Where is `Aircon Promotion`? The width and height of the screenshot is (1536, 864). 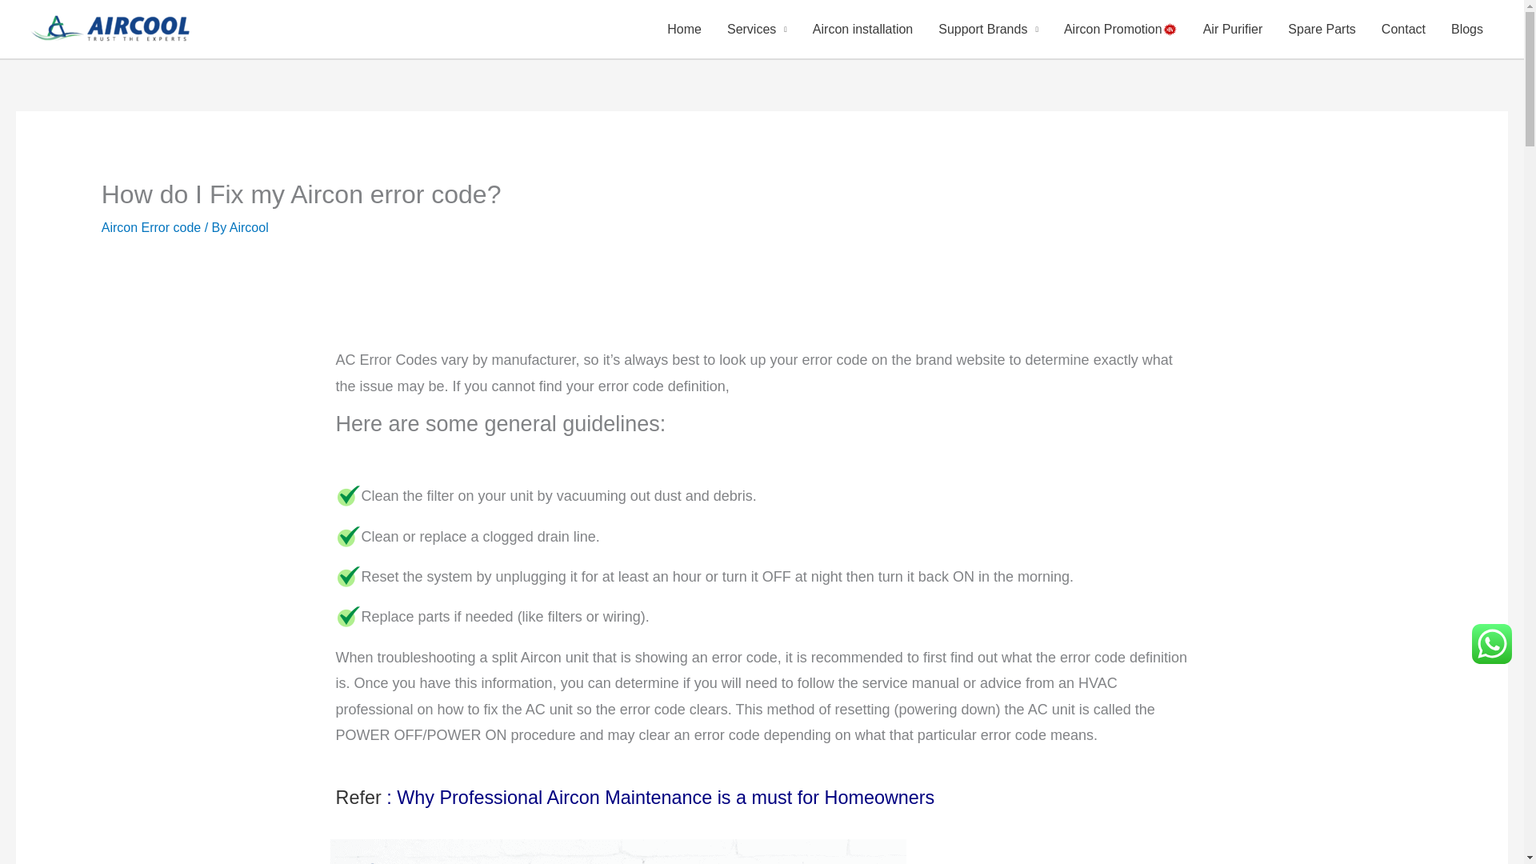
Aircon Promotion is located at coordinates (1120, 29).